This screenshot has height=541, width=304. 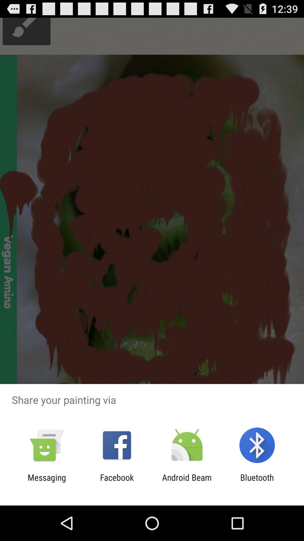 What do you see at coordinates (187, 482) in the screenshot?
I see `select icon next to the facebook item` at bounding box center [187, 482].